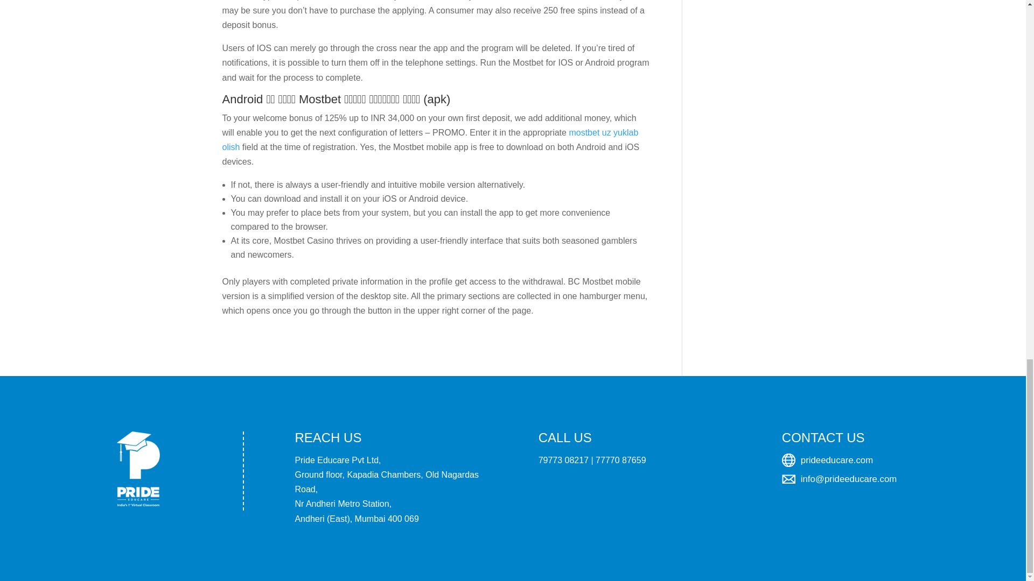  Describe the element at coordinates (839, 460) in the screenshot. I see `prideeducare.com` at that location.